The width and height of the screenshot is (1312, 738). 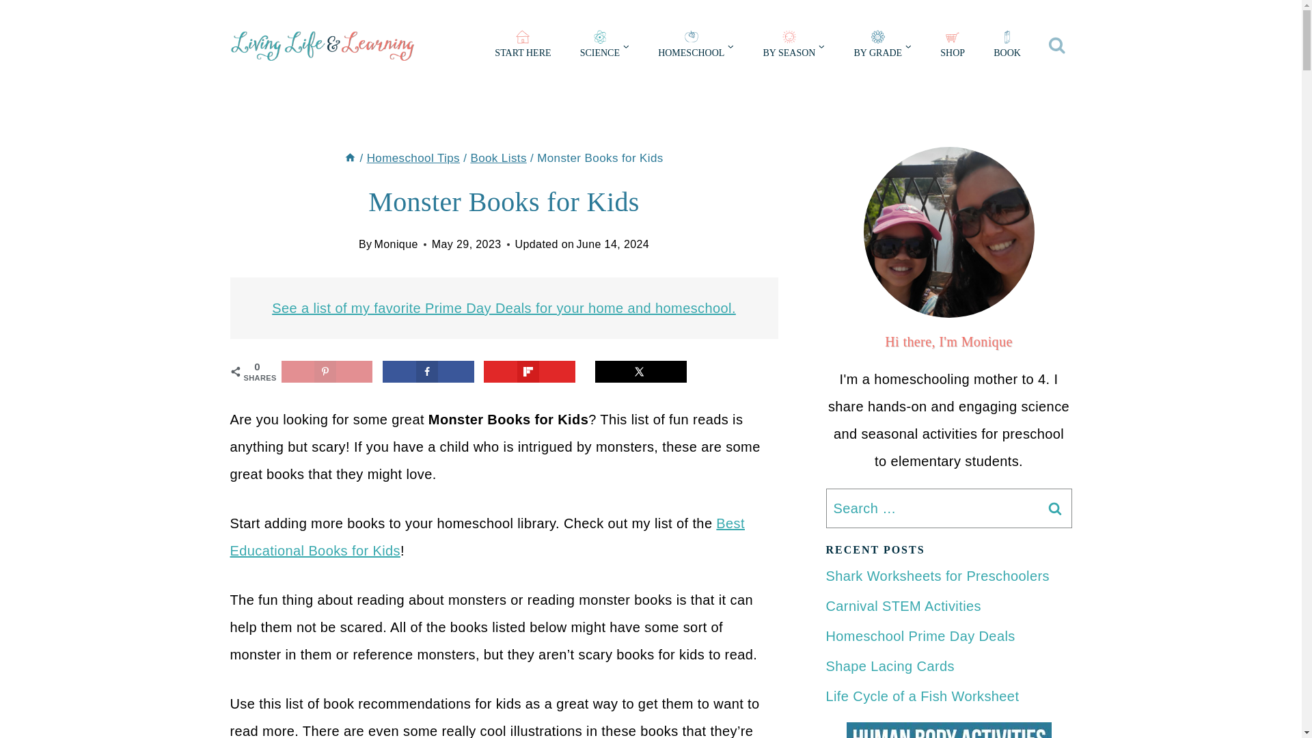 What do you see at coordinates (604, 46) in the screenshot?
I see `SCIENCE` at bounding box center [604, 46].